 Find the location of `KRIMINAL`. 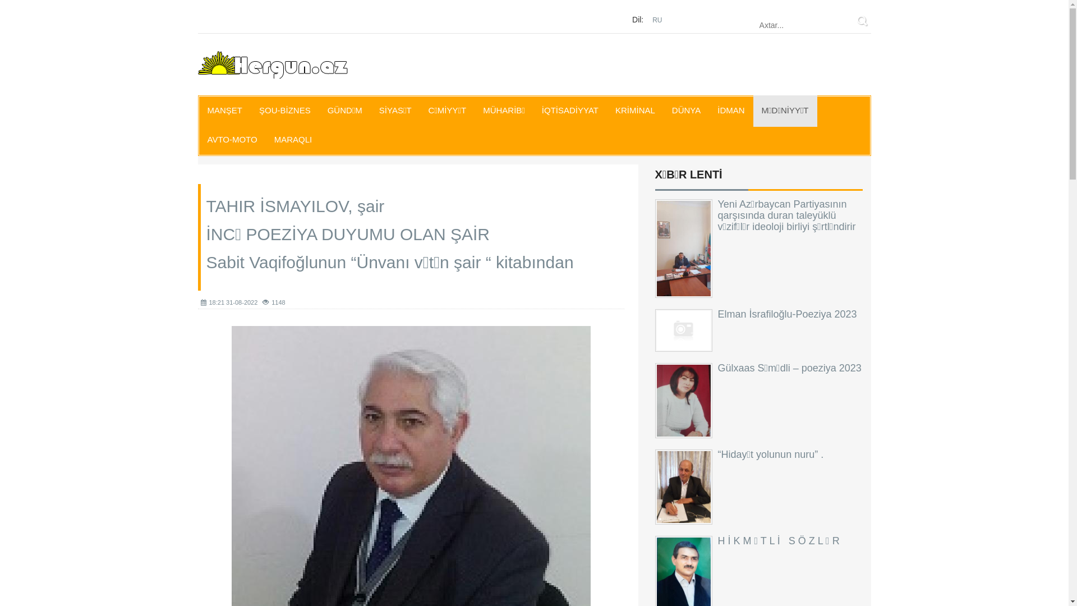

KRIMINAL is located at coordinates (635, 111).